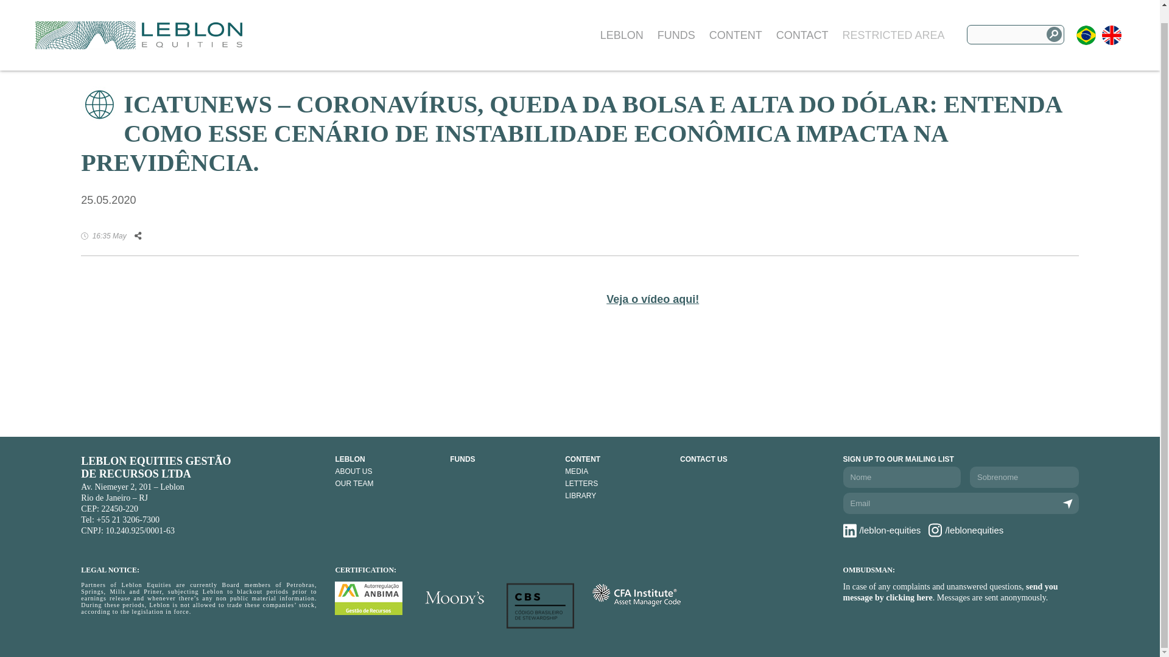 The image size is (1169, 657). I want to click on RESTRICTED AREA, so click(893, 21).